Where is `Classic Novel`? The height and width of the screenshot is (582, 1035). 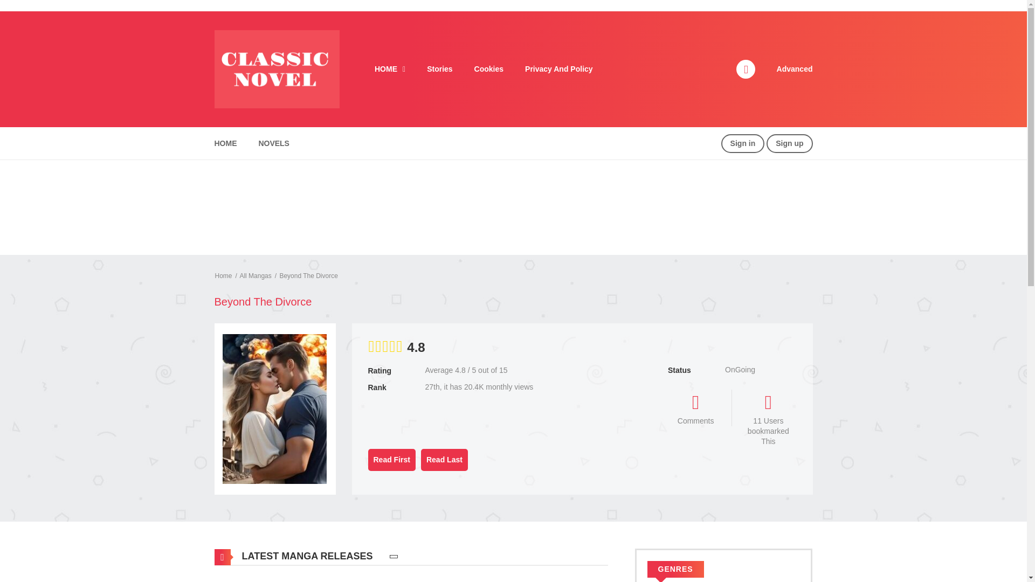 Classic Novel is located at coordinates (277, 68).